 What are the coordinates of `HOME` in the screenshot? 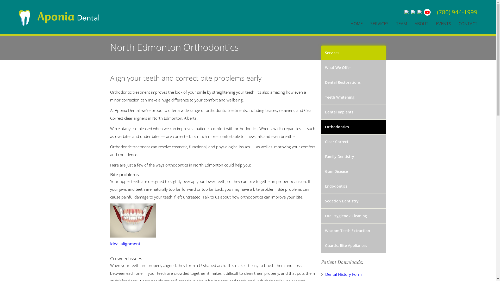 It's located at (357, 22).